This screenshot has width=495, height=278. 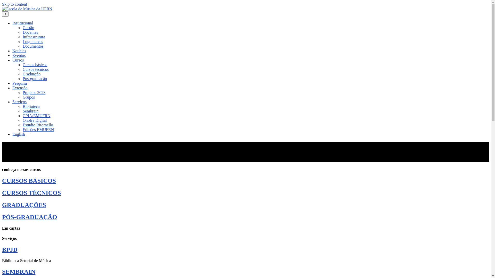 I want to click on Skip to content, so click(x=14, y=4).